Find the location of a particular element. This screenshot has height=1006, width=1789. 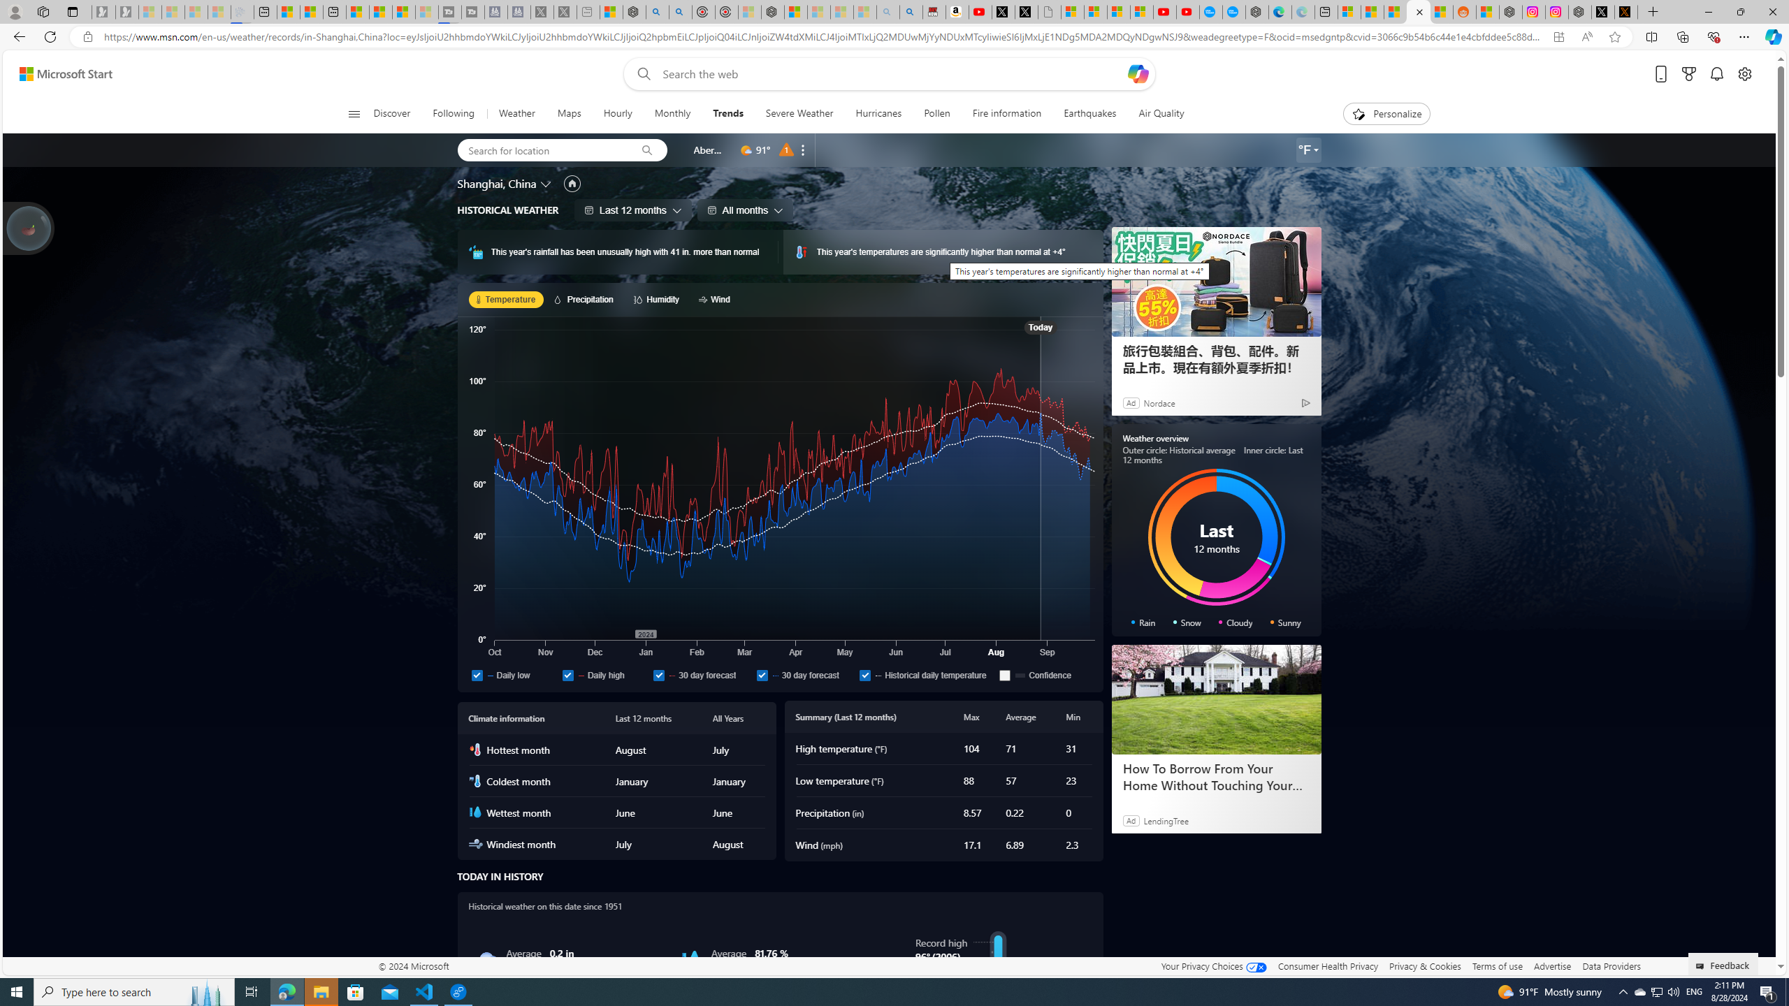

30 day forecast is located at coordinates (762, 675).